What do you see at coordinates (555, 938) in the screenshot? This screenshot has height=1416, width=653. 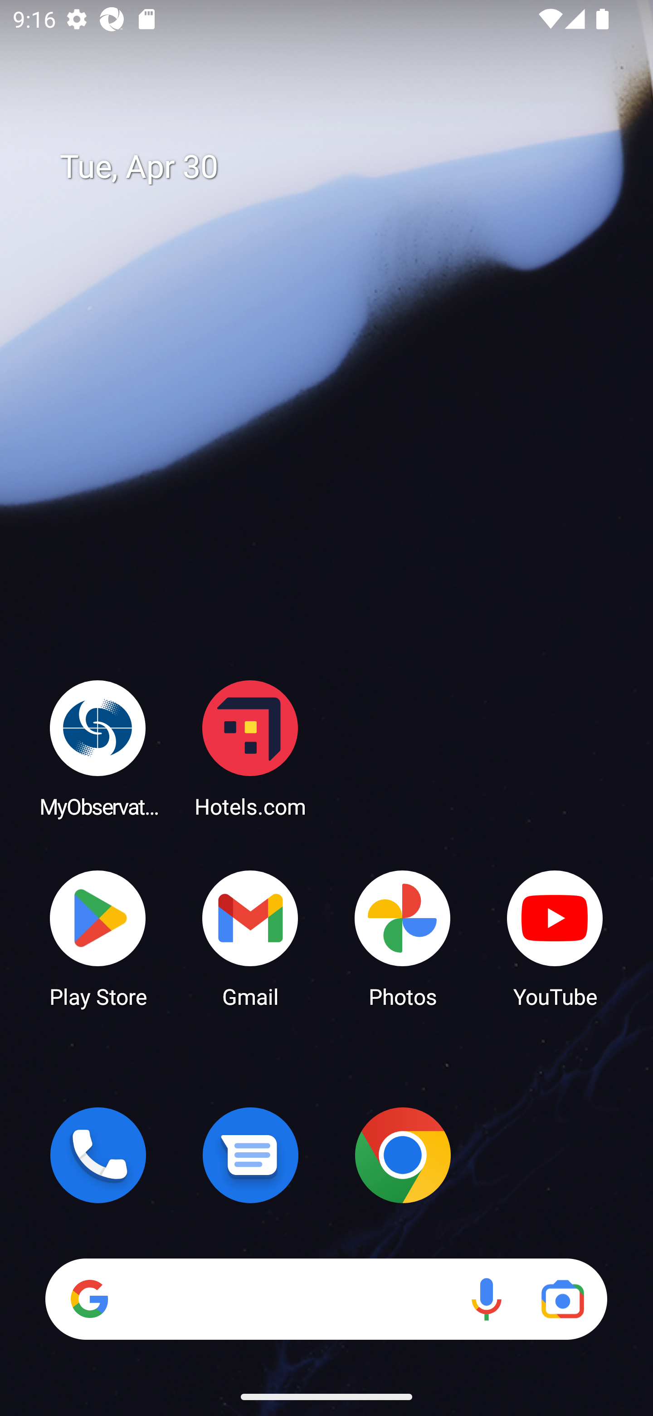 I see `YouTube` at bounding box center [555, 938].